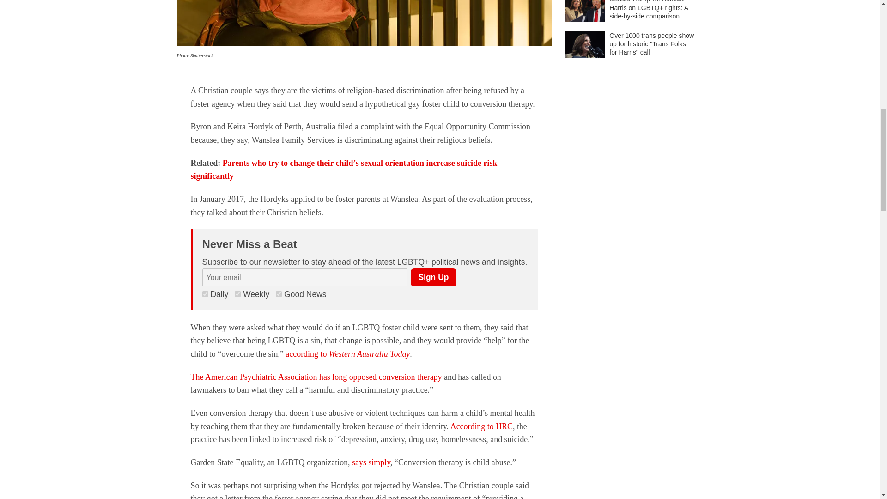 Image resolution: width=887 pixels, height=499 pixels. Describe the element at coordinates (364, 23) in the screenshot. I see `gay-rainbow-backpack-troubled` at that location.